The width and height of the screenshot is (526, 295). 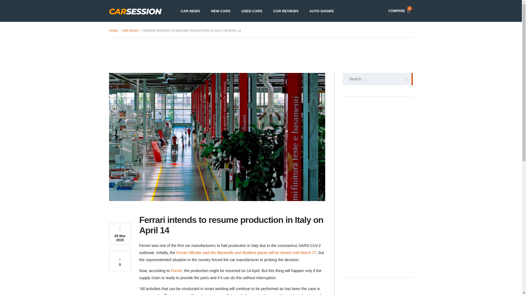 What do you see at coordinates (113, 30) in the screenshot?
I see `HOME` at bounding box center [113, 30].